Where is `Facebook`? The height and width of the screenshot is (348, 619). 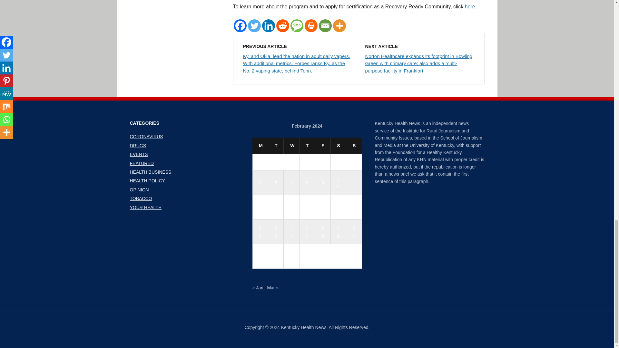
Facebook is located at coordinates (240, 26).